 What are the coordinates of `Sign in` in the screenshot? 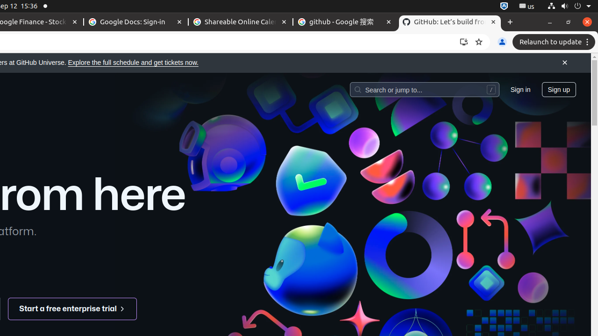 It's located at (520, 89).